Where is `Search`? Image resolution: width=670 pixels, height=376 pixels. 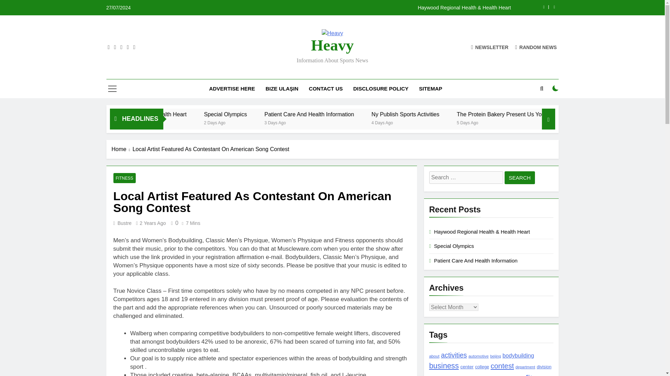 Search is located at coordinates (519, 178).